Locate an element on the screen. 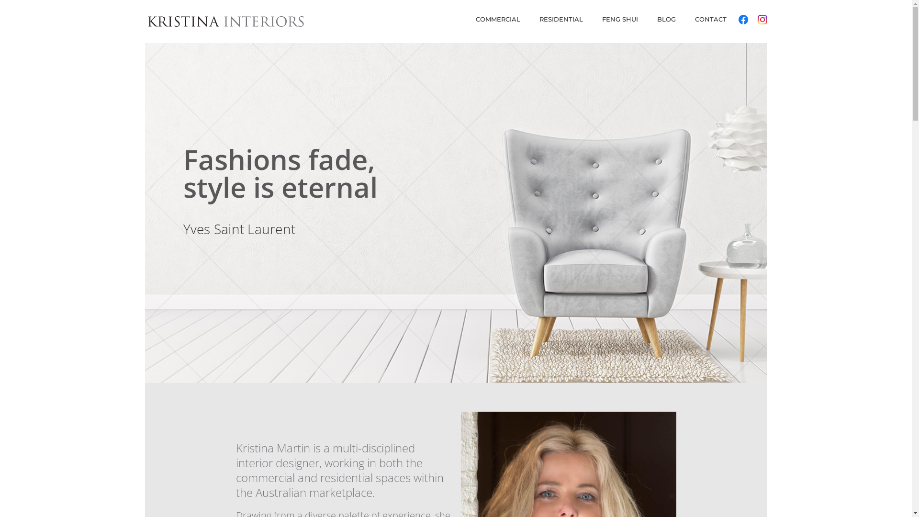 Image resolution: width=919 pixels, height=517 pixels. RESIDENTIAL is located at coordinates (561, 23).